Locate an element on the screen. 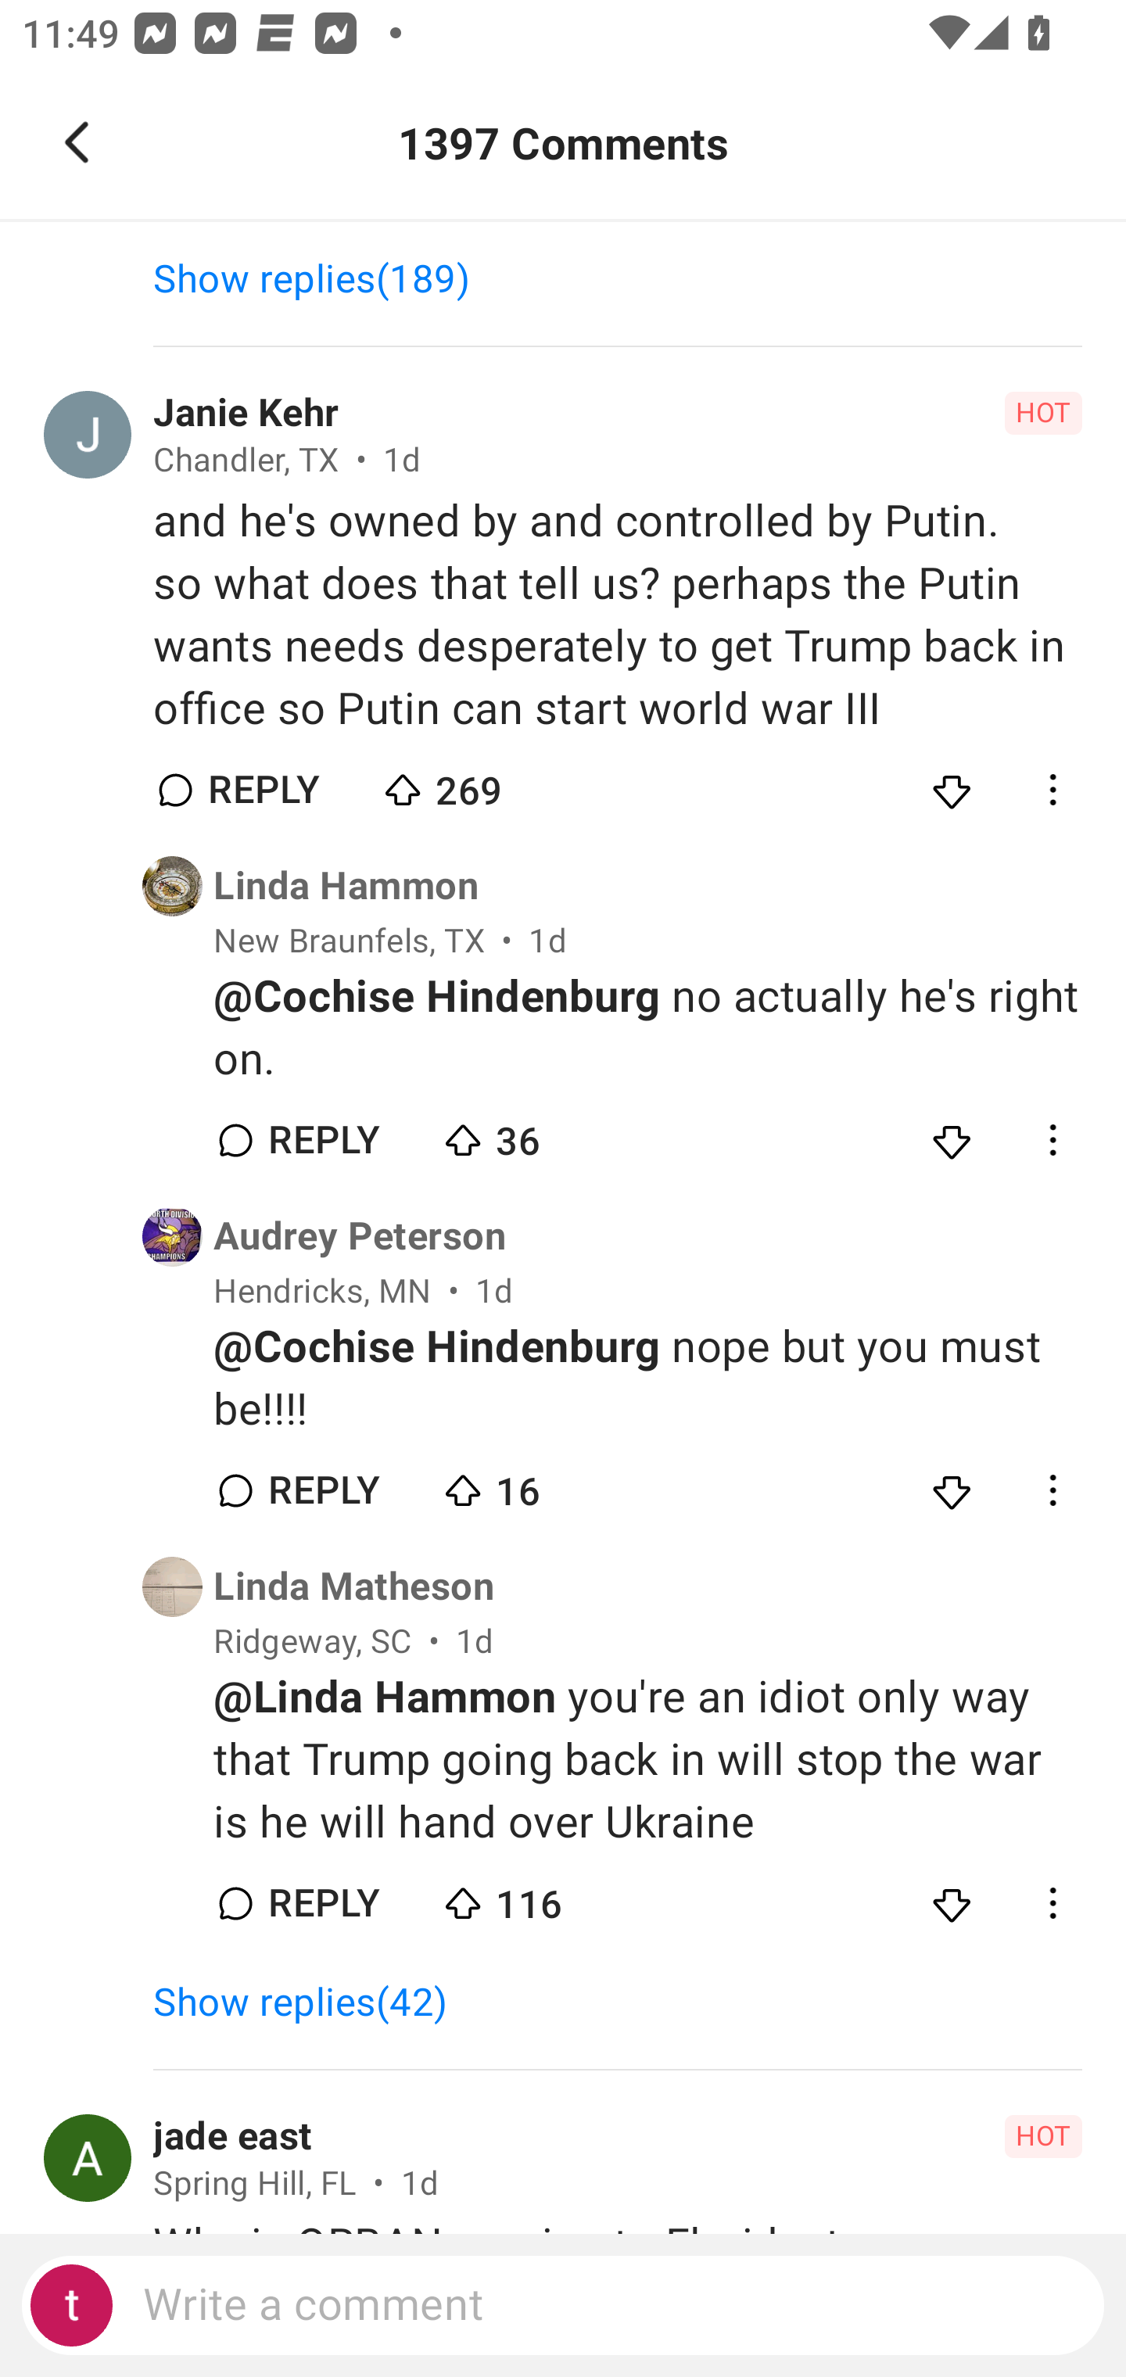 This screenshot has width=1126, height=2377. 269 is located at coordinates (486, 783).